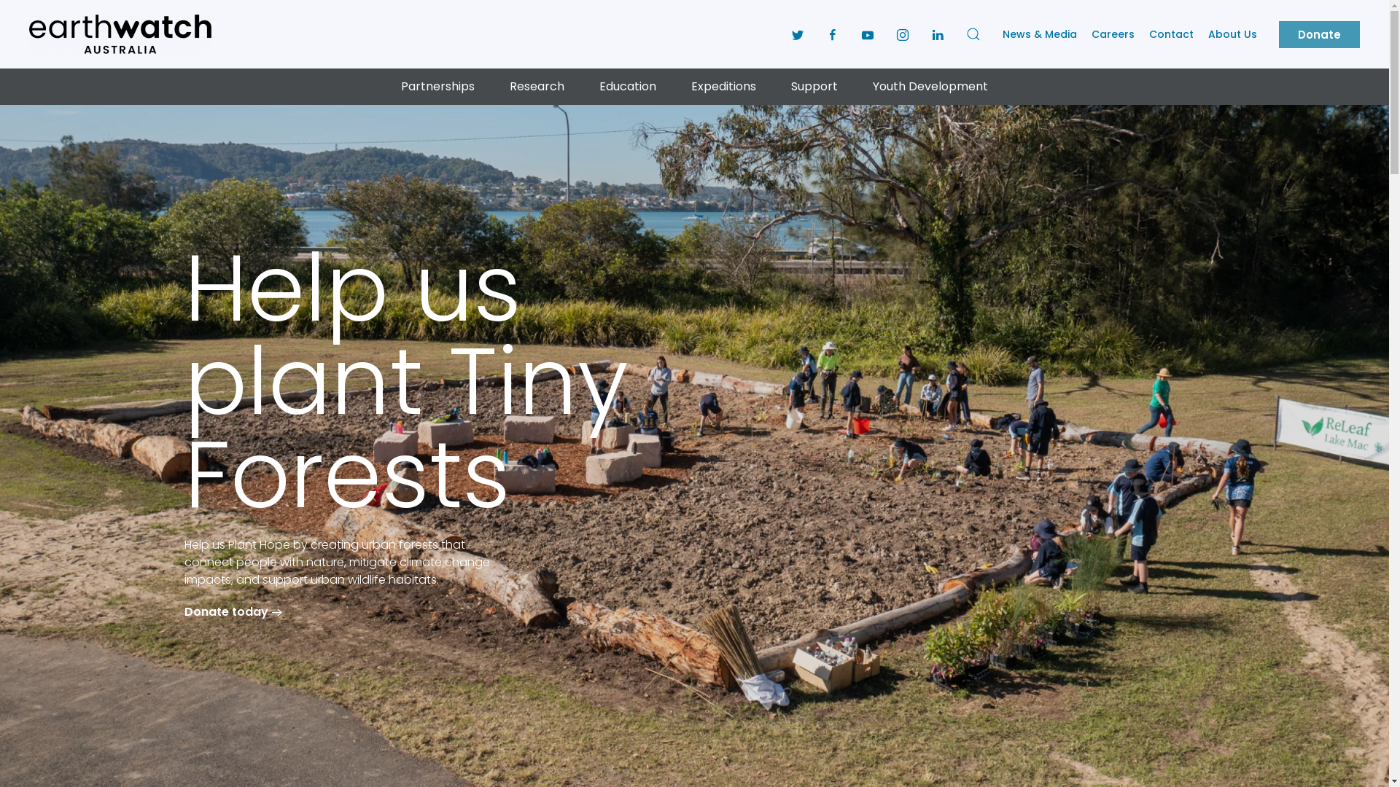 This screenshot has width=1400, height=787. What do you see at coordinates (628, 87) in the screenshot?
I see `Education` at bounding box center [628, 87].